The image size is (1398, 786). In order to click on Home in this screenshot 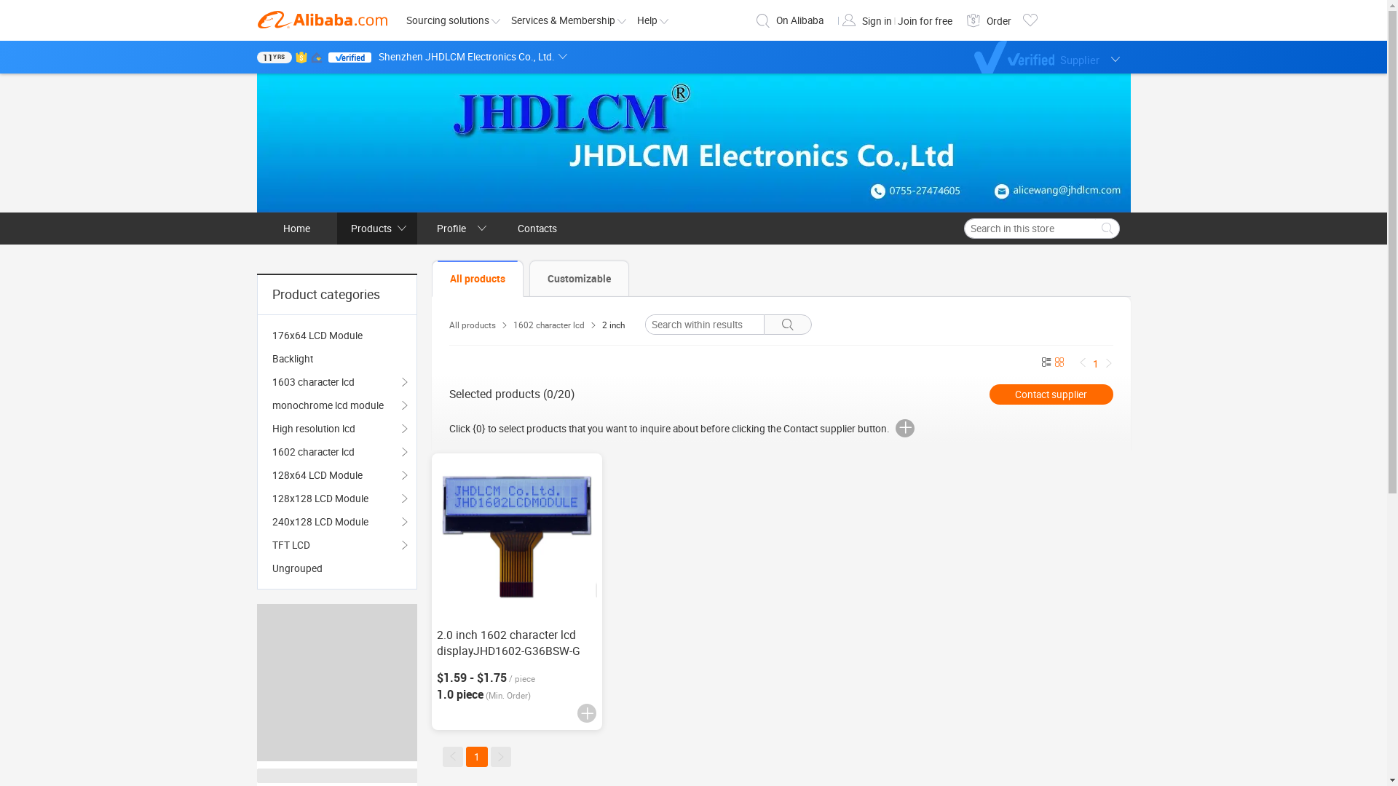, I will do `click(296, 229)`.